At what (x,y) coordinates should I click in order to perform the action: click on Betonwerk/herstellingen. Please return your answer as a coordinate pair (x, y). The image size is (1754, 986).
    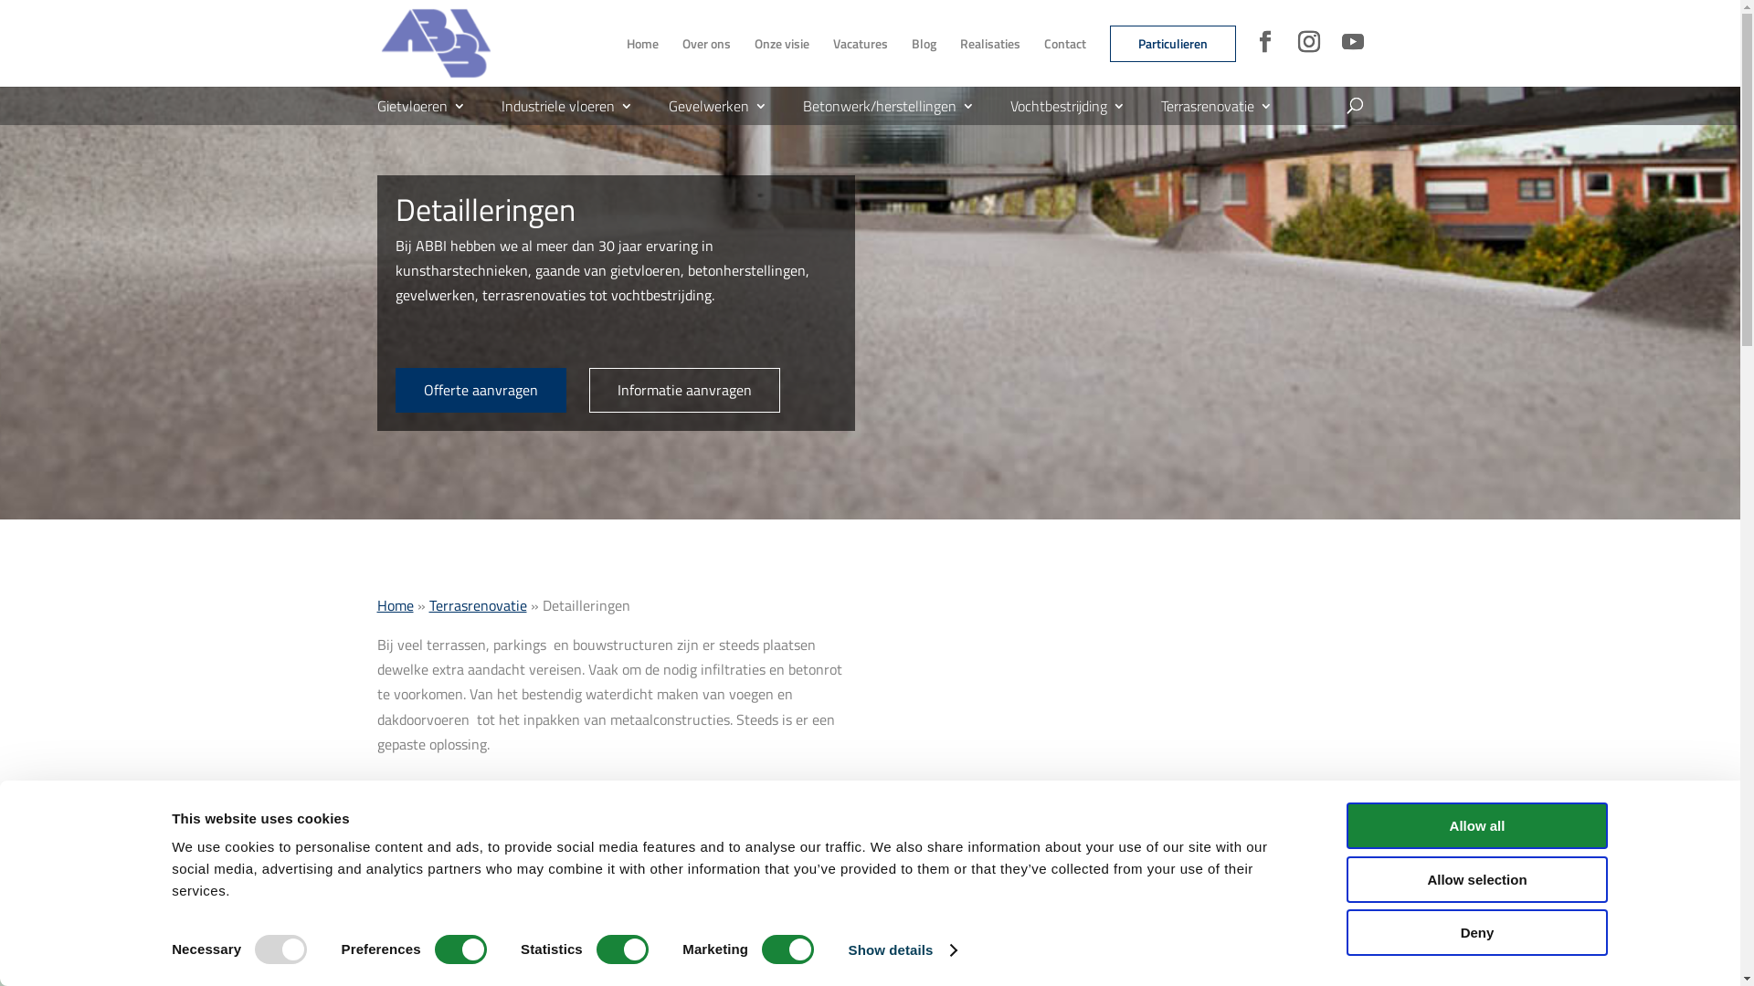
    Looking at the image, I should click on (888, 106).